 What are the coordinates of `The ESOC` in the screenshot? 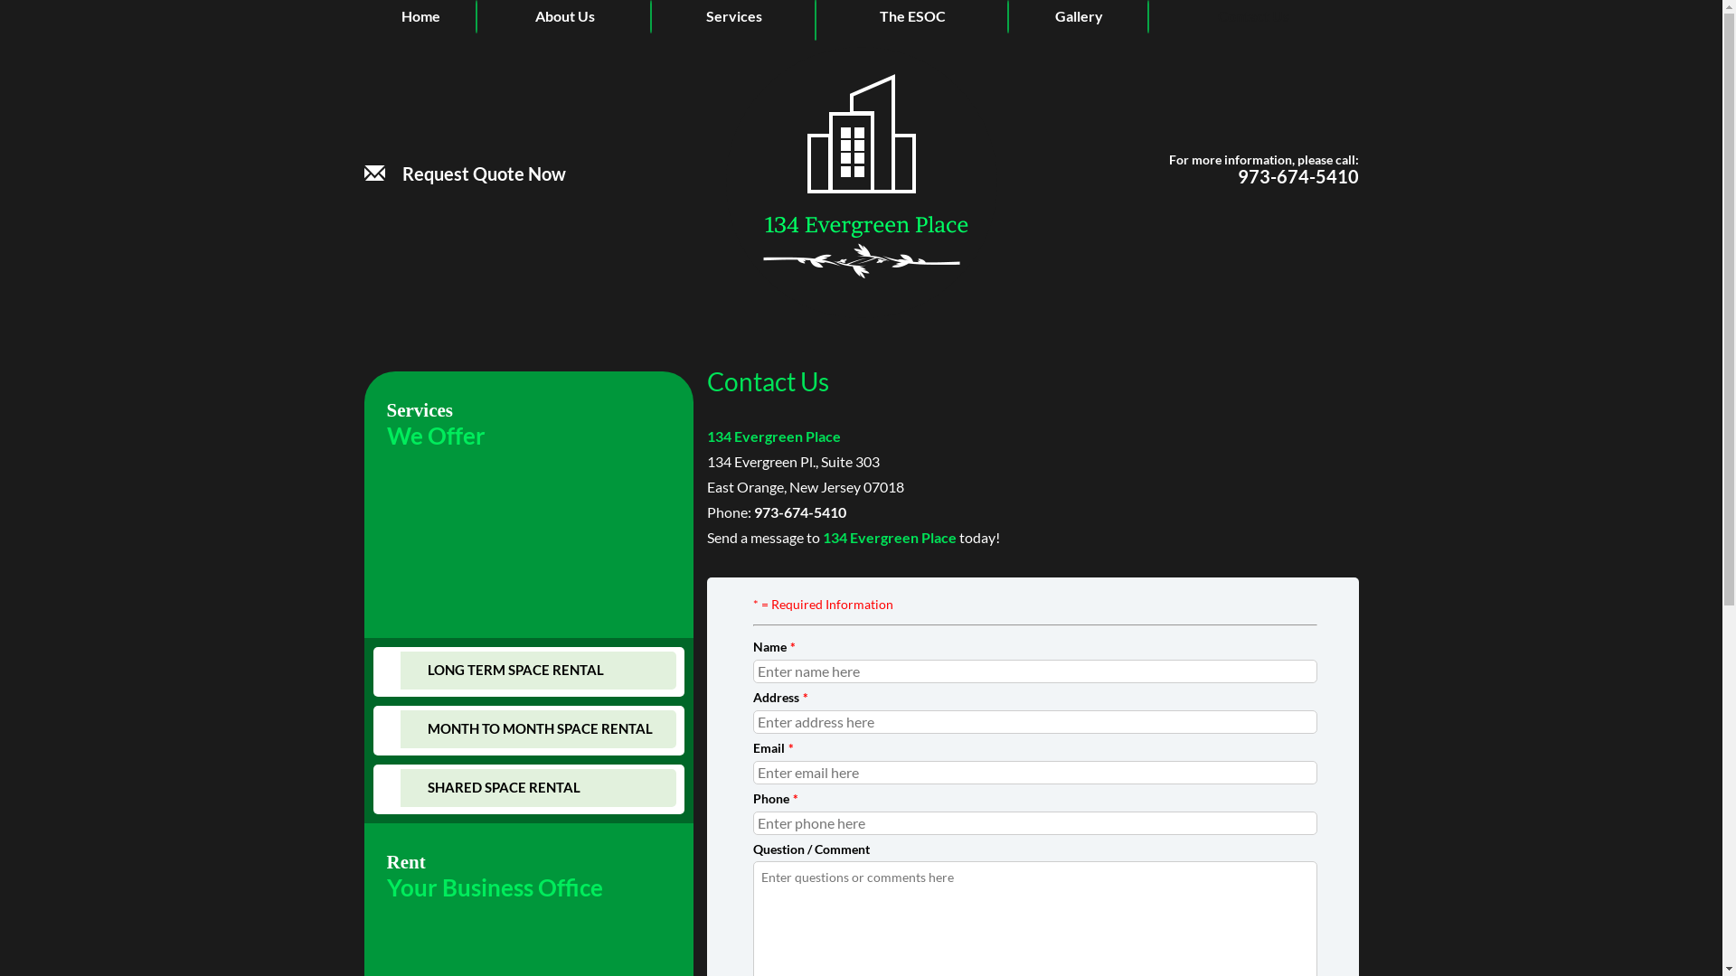 It's located at (913, 16).